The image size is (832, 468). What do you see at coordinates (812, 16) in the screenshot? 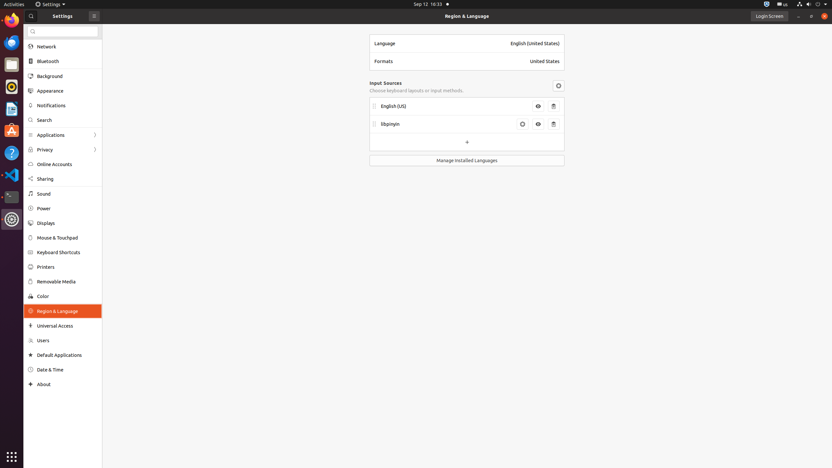
I see `Restore` at bounding box center [812, 16].